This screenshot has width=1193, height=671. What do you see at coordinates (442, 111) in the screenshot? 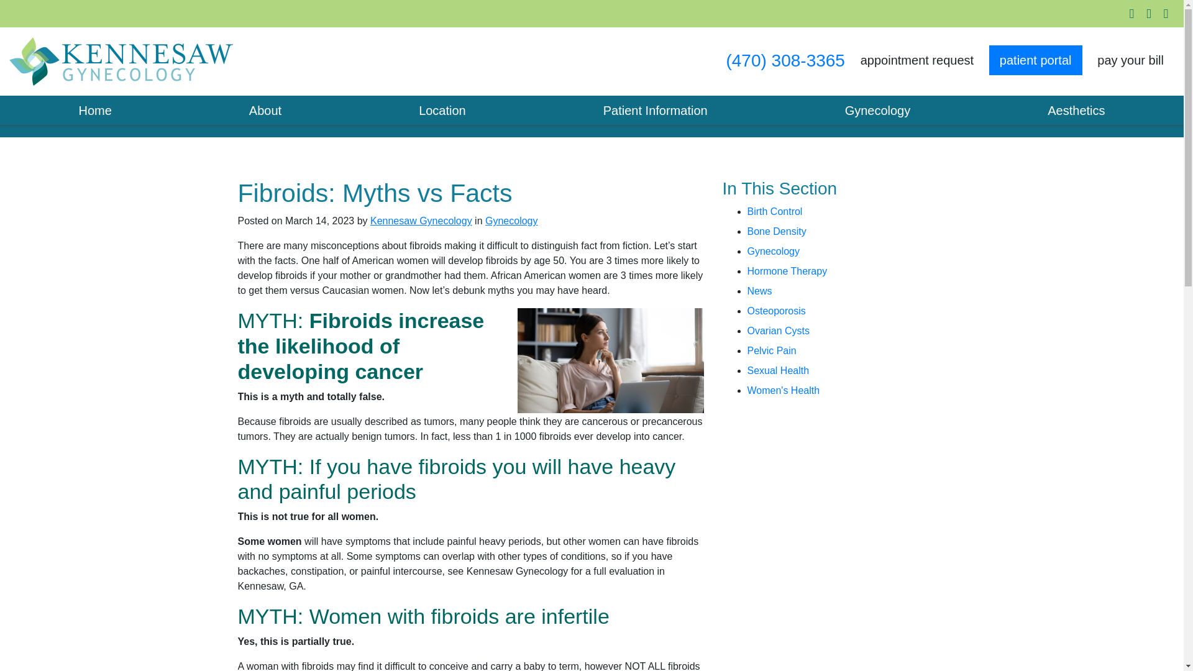
I see `Location` at bounding box center [442, 111].